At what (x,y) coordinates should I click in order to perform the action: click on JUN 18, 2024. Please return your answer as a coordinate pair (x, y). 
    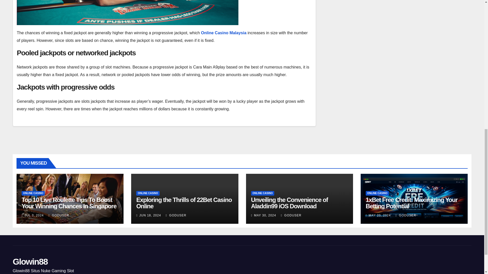
    Looking at the image, I should click on (150, 215).